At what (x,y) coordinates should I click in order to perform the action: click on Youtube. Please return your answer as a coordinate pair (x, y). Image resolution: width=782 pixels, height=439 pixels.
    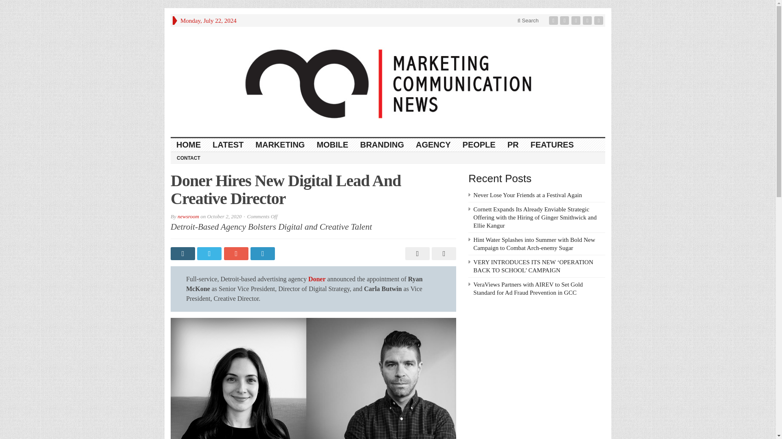
    Looking at the image, I should click on (588, 20).